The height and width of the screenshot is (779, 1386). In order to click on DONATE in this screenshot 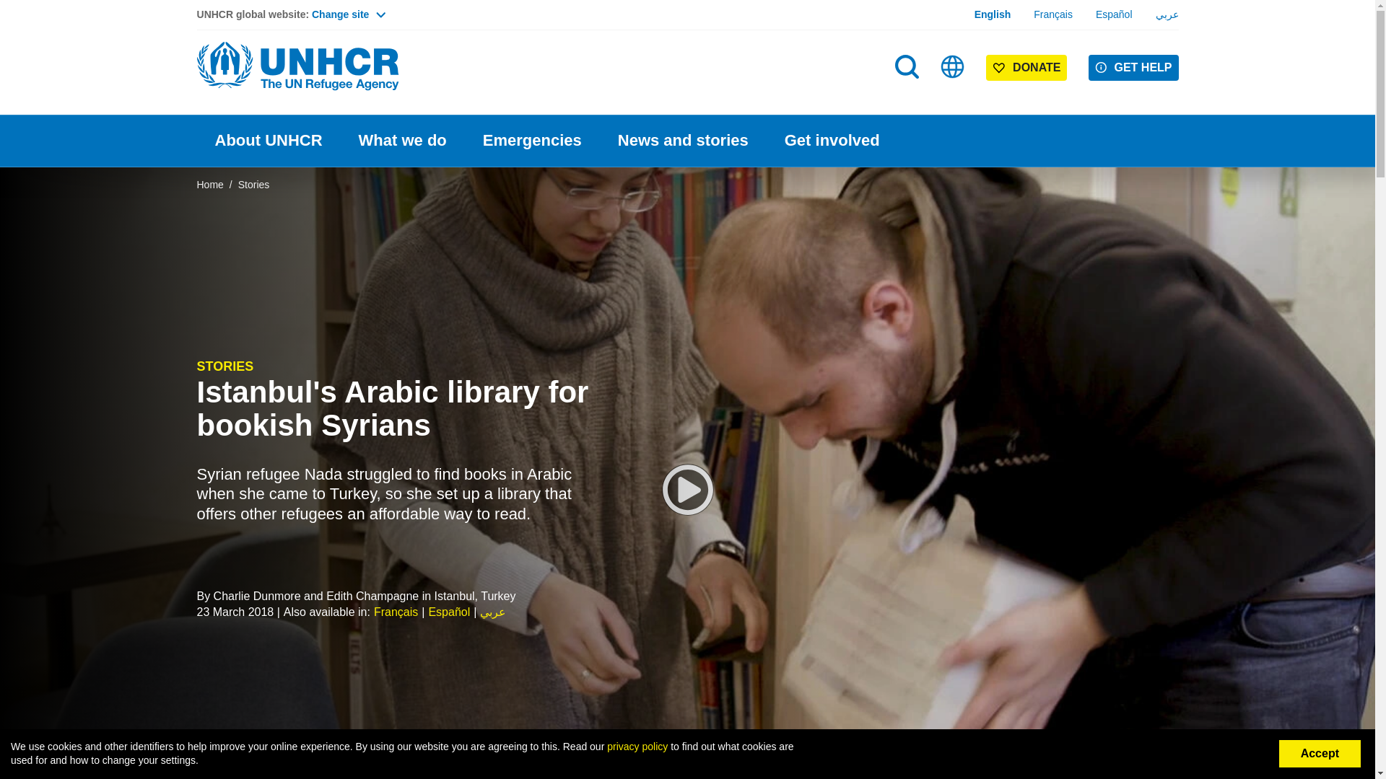, I will do `click(1027, 68)`.